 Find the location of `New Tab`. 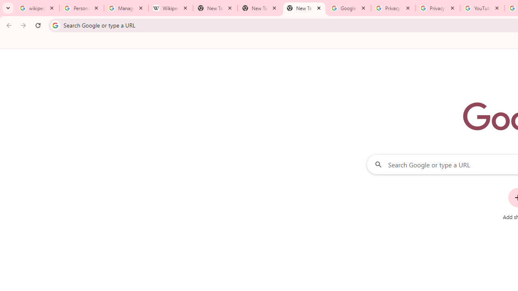

New Tab is located at coordinates (260, 8).